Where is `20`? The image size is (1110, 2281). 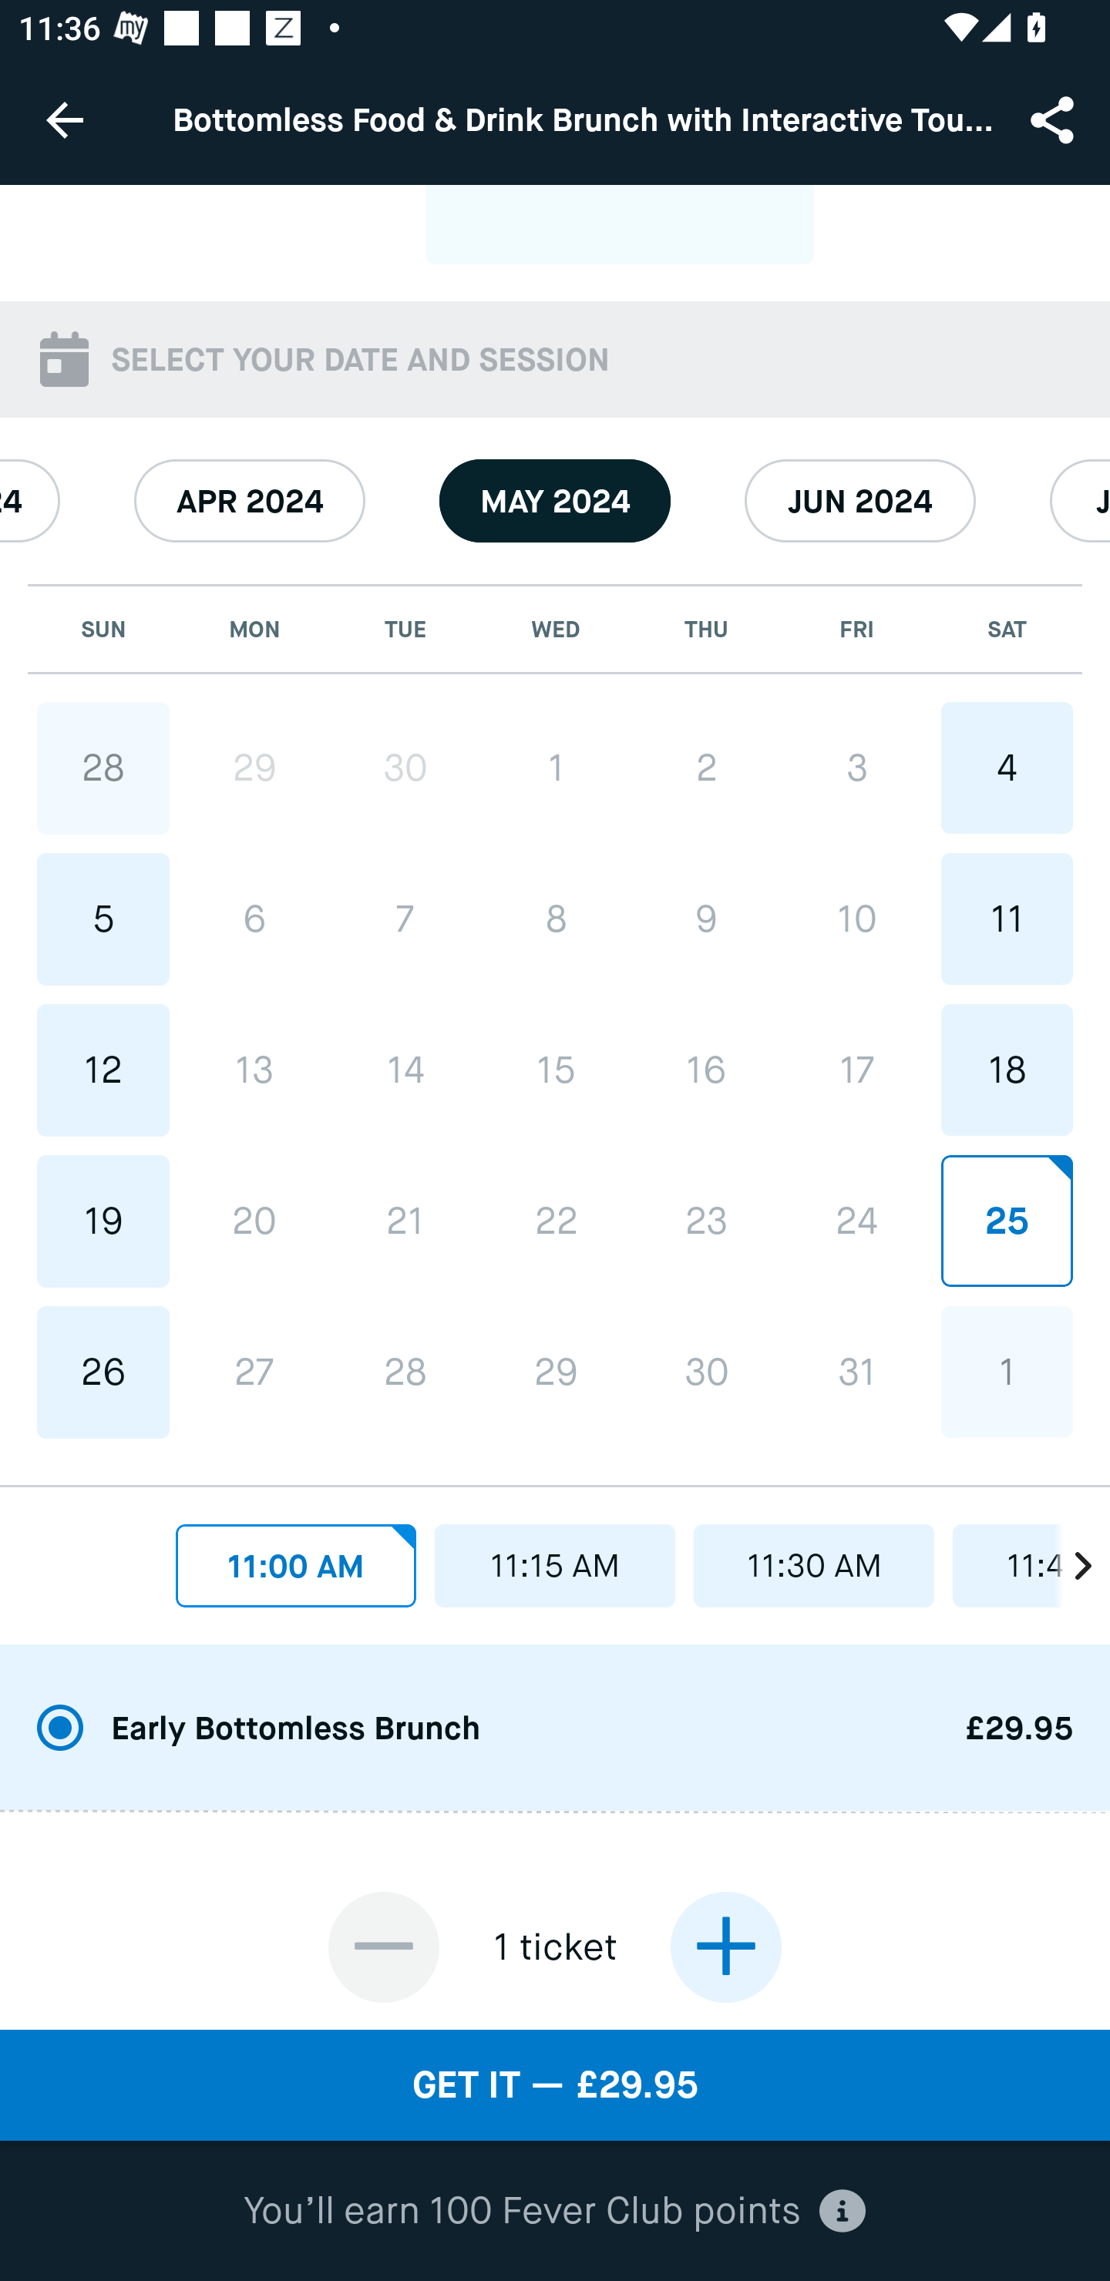
20 is located at coordinates (254, 1221).